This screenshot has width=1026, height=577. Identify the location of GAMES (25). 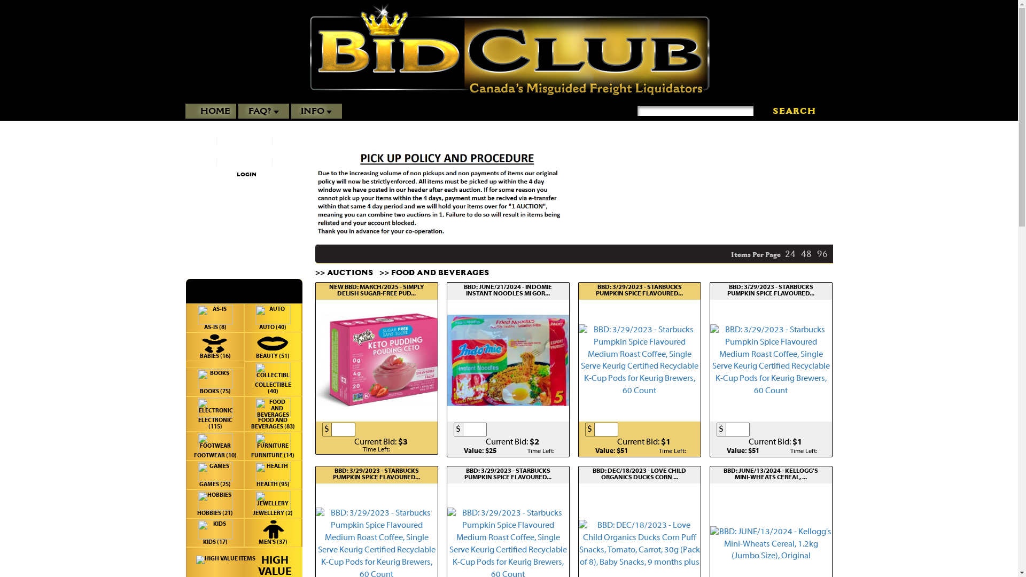
(215, 475).